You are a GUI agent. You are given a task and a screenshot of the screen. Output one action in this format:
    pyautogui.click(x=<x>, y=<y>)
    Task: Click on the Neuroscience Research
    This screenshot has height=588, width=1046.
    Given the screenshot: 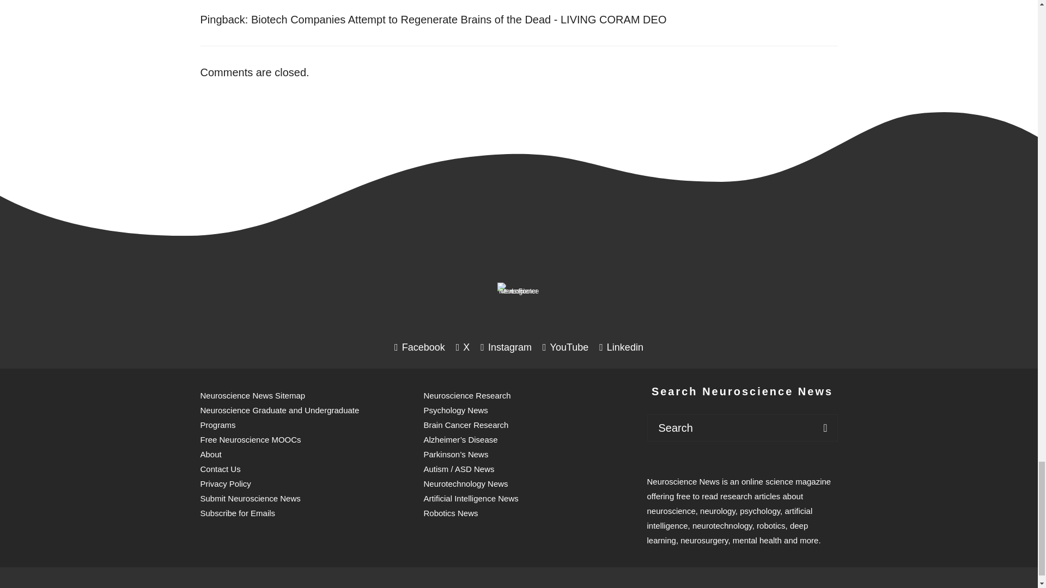 What is the action you would take?
    pyautogui.click(x=473, y=586)
    